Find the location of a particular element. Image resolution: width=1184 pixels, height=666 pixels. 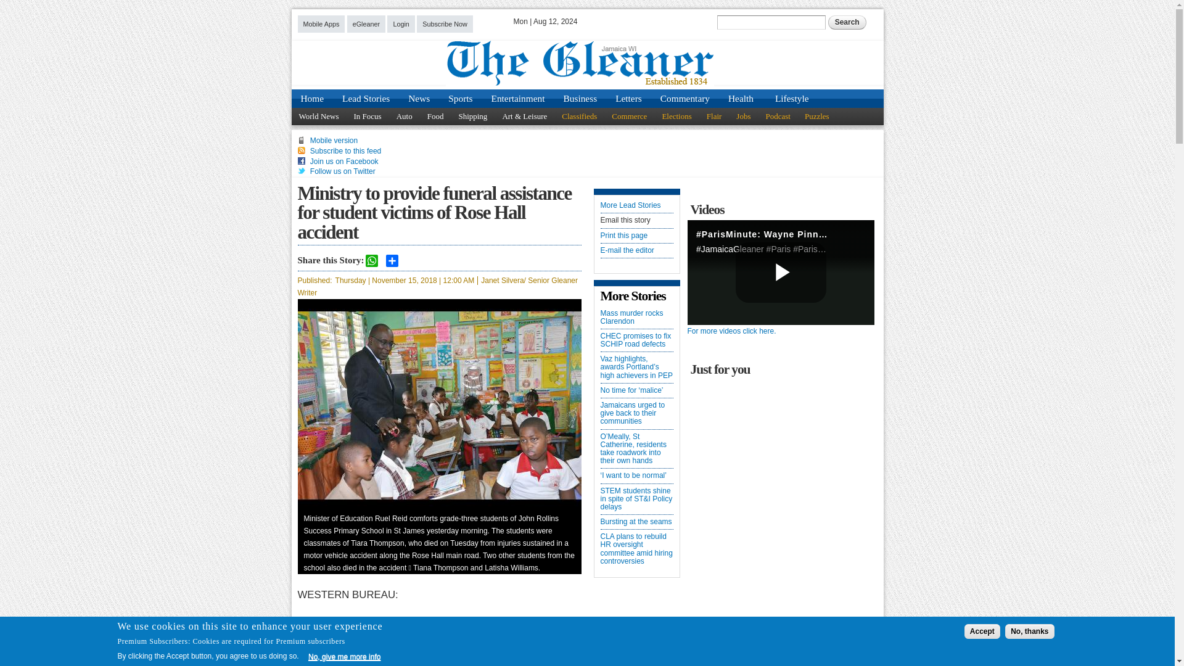

Shipping is located at coordinates (472, 116).